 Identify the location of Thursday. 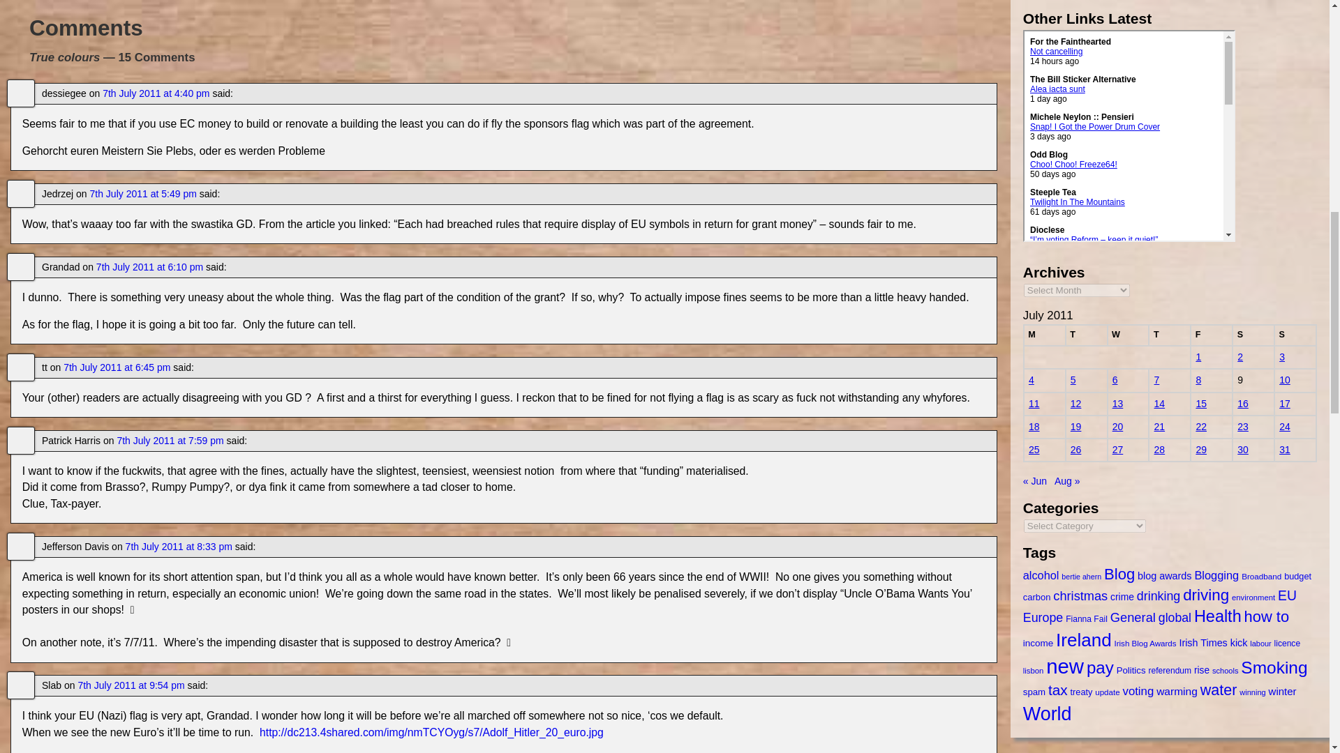
(1170, 335).